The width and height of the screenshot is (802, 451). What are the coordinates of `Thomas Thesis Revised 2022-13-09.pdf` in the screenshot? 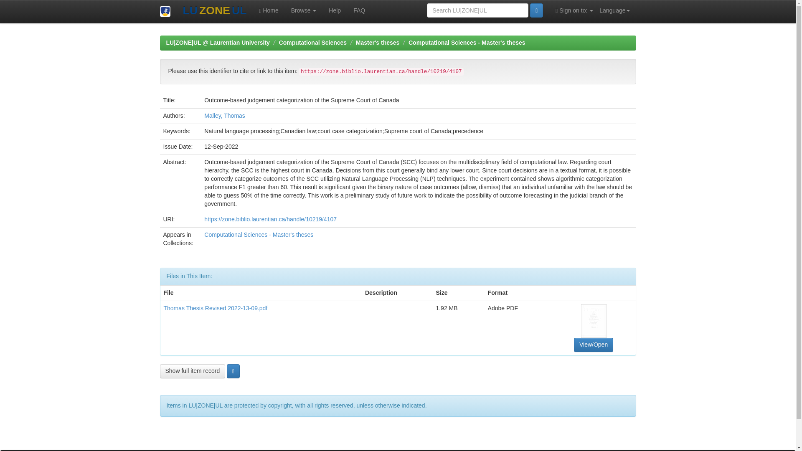 It's located at (216, 308).